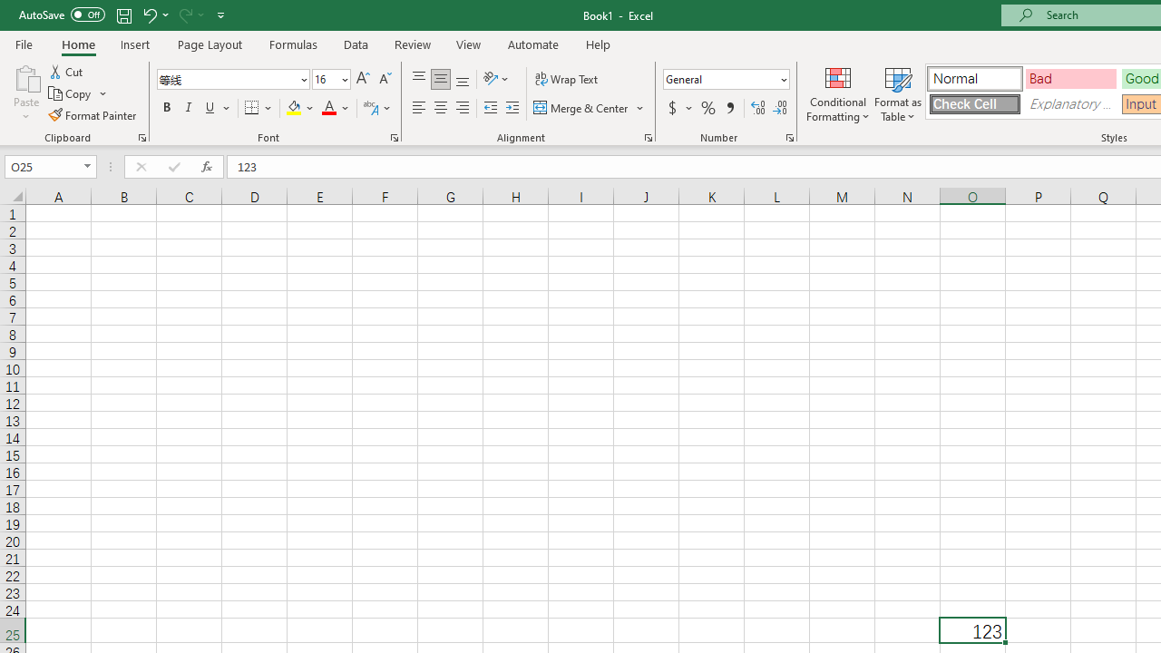 Image resolution: width=1161 pixels, height=653 pixels. Describe the element at coordinates (566, 80) in the screenshot. I see `Wrap Text` at that location.